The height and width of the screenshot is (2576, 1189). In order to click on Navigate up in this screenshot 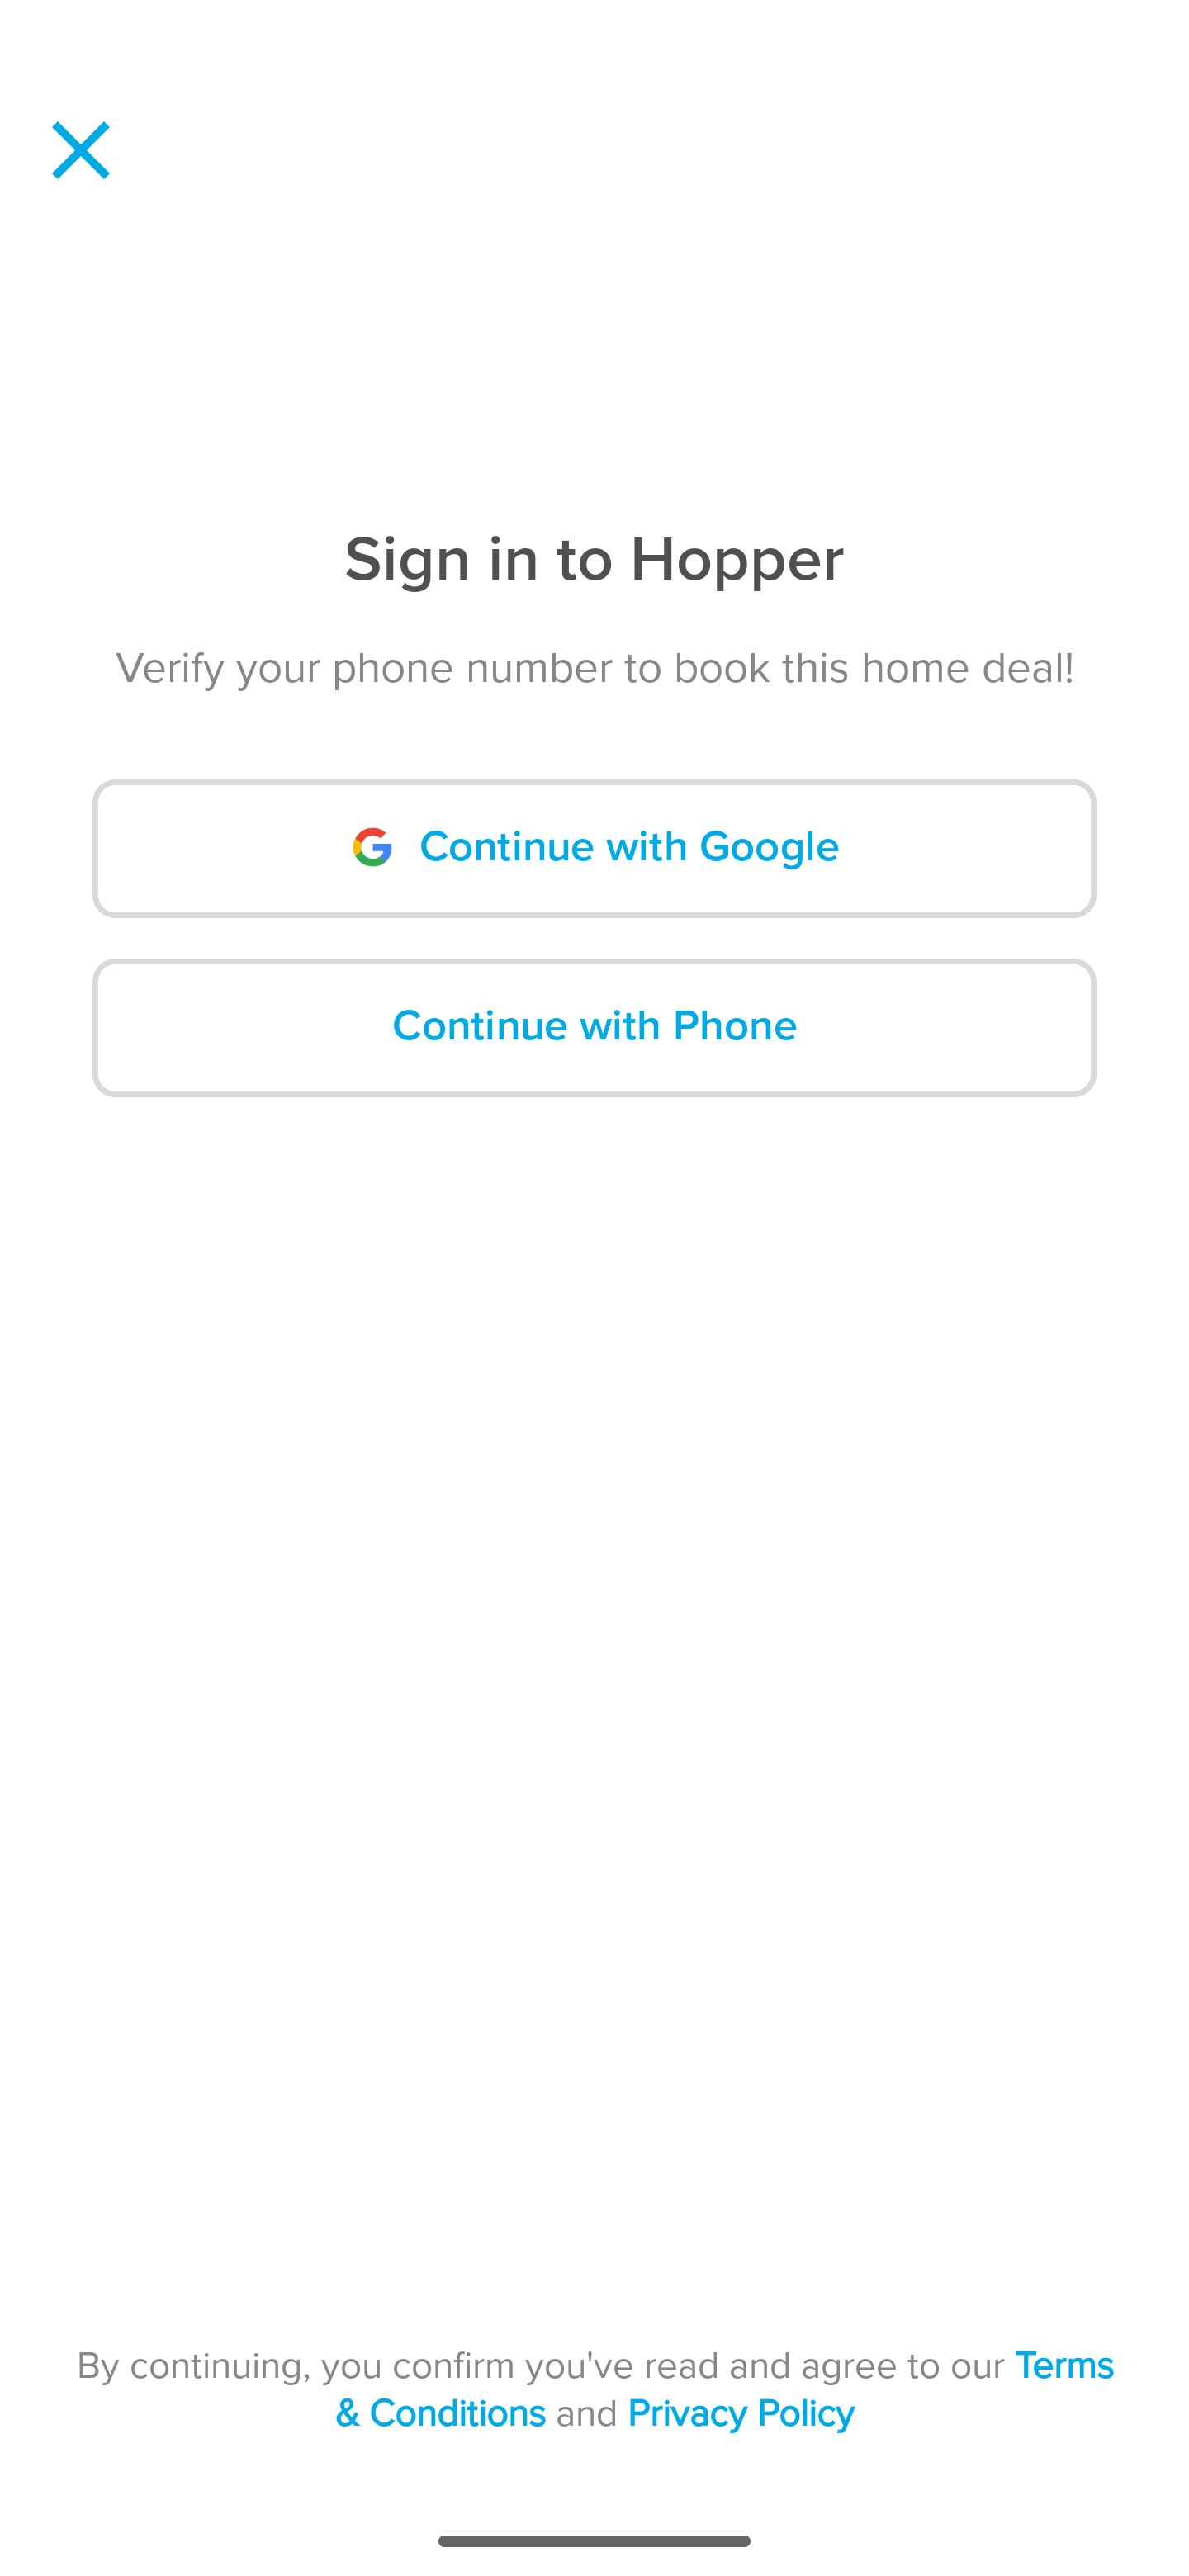, I will do `click(81, 150)`.